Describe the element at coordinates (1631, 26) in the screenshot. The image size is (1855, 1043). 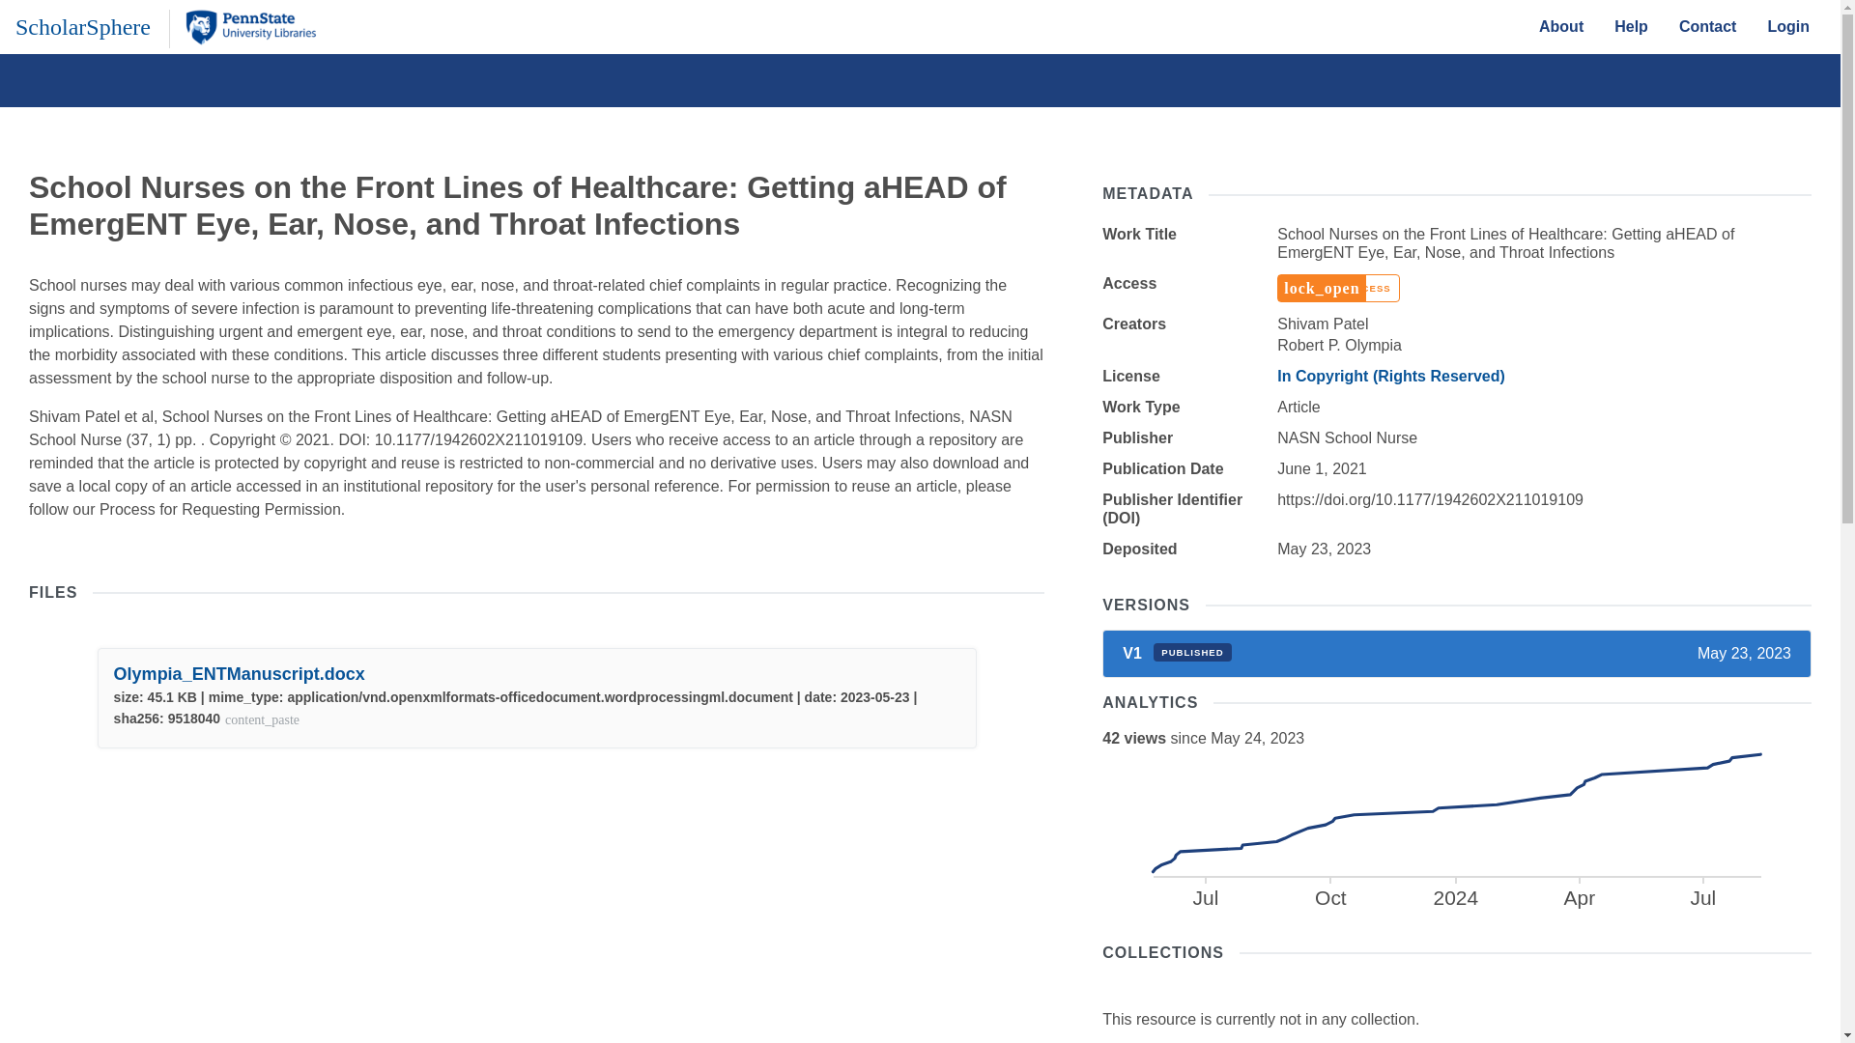
I see `V1 PUBLISHED` at that location.